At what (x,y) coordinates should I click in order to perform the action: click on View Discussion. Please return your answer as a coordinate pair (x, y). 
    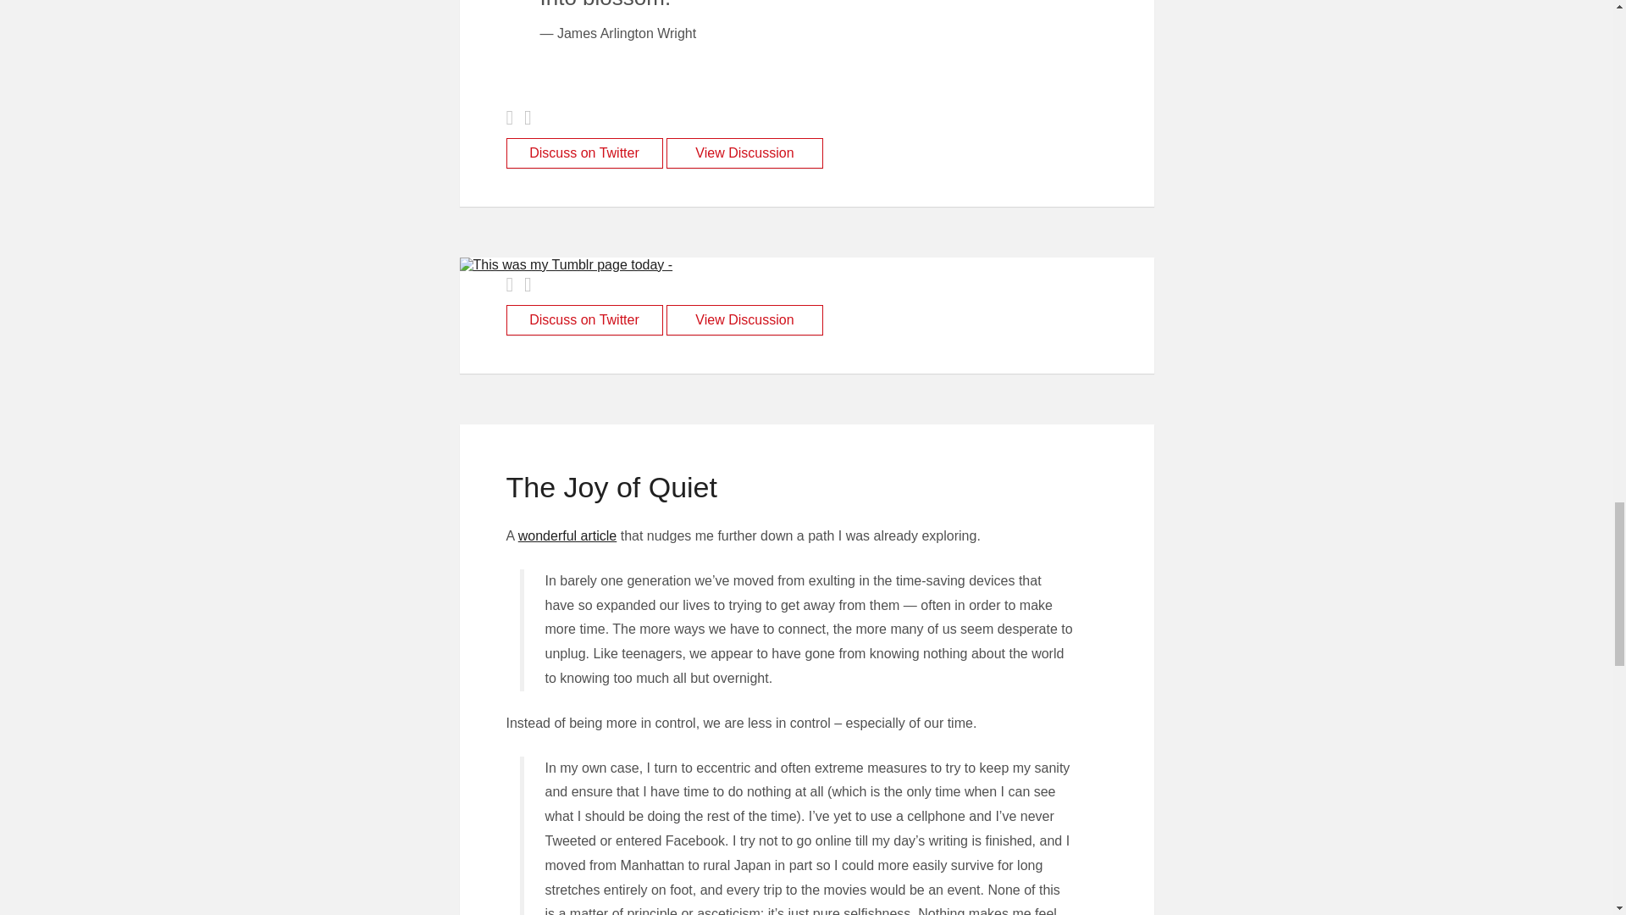
    Looking at the image, I should click on (744, 320).